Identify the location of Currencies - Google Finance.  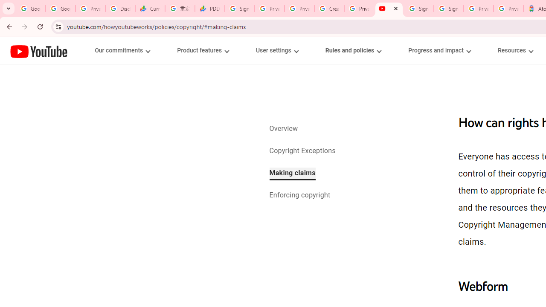
(150, 9).